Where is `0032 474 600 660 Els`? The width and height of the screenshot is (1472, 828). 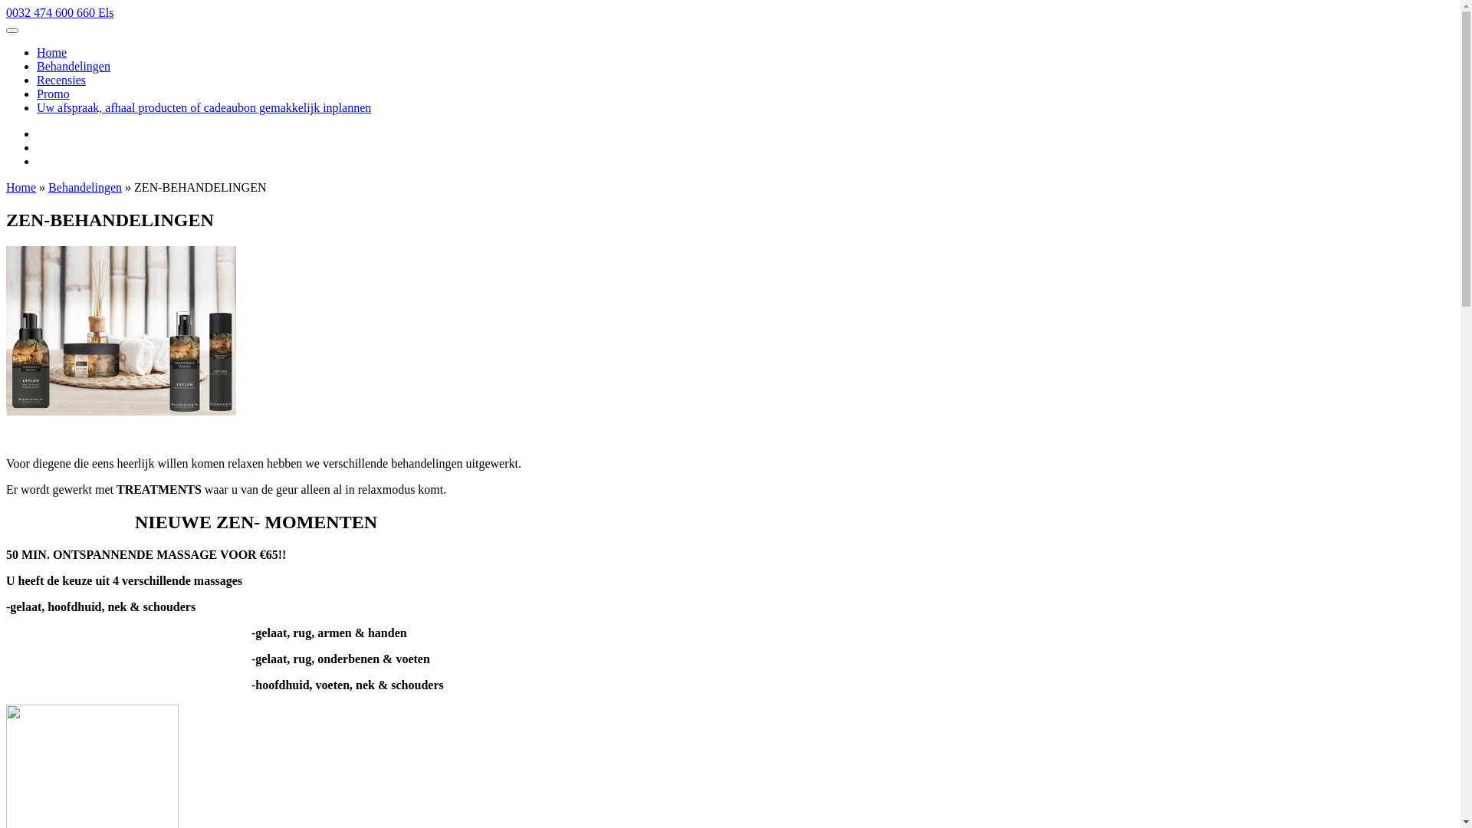
0032 474 600 660 Els is located at coordinates (60, 12).